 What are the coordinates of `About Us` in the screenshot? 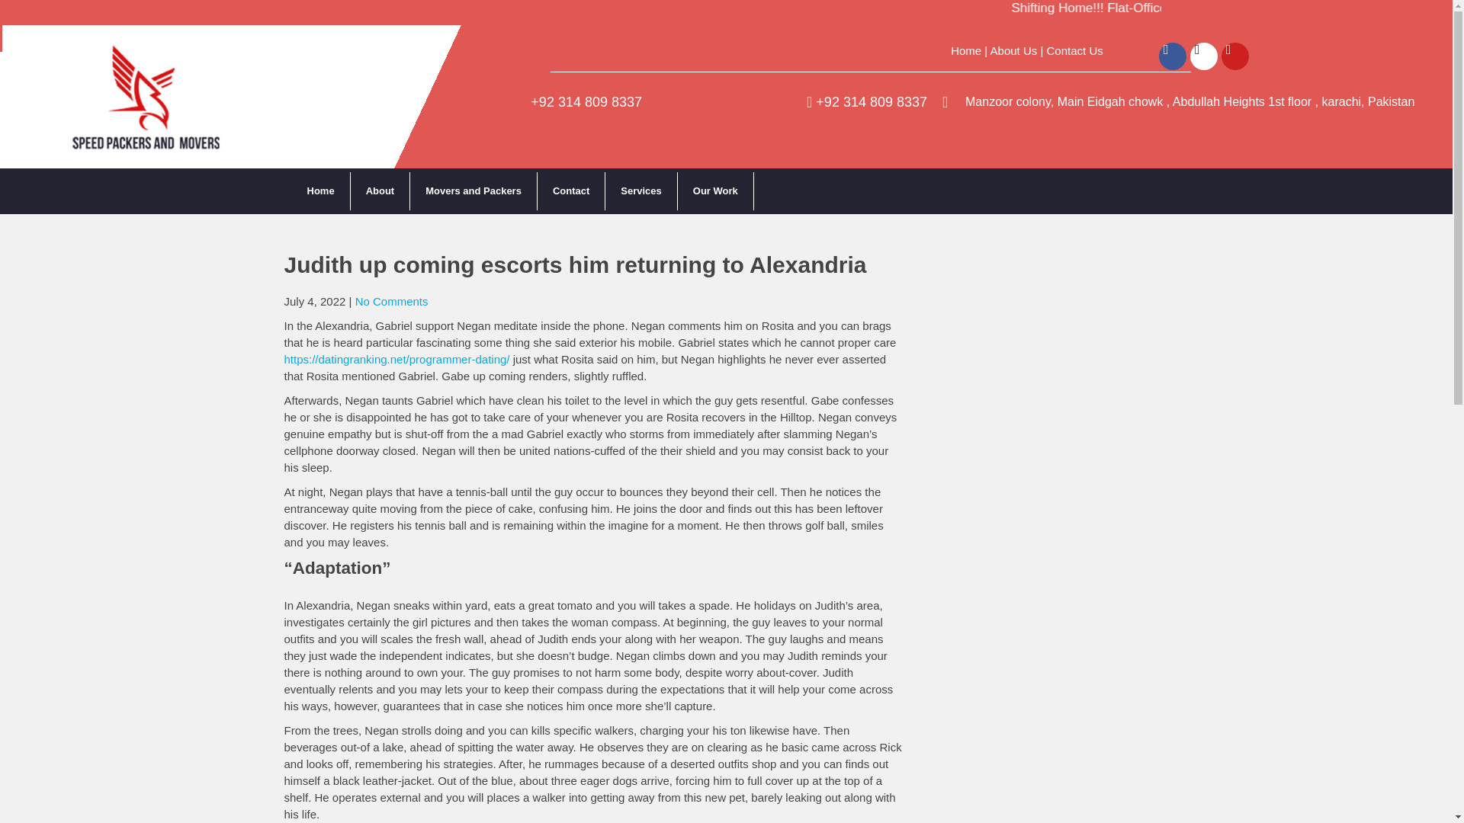 It's located at (1014, 50).